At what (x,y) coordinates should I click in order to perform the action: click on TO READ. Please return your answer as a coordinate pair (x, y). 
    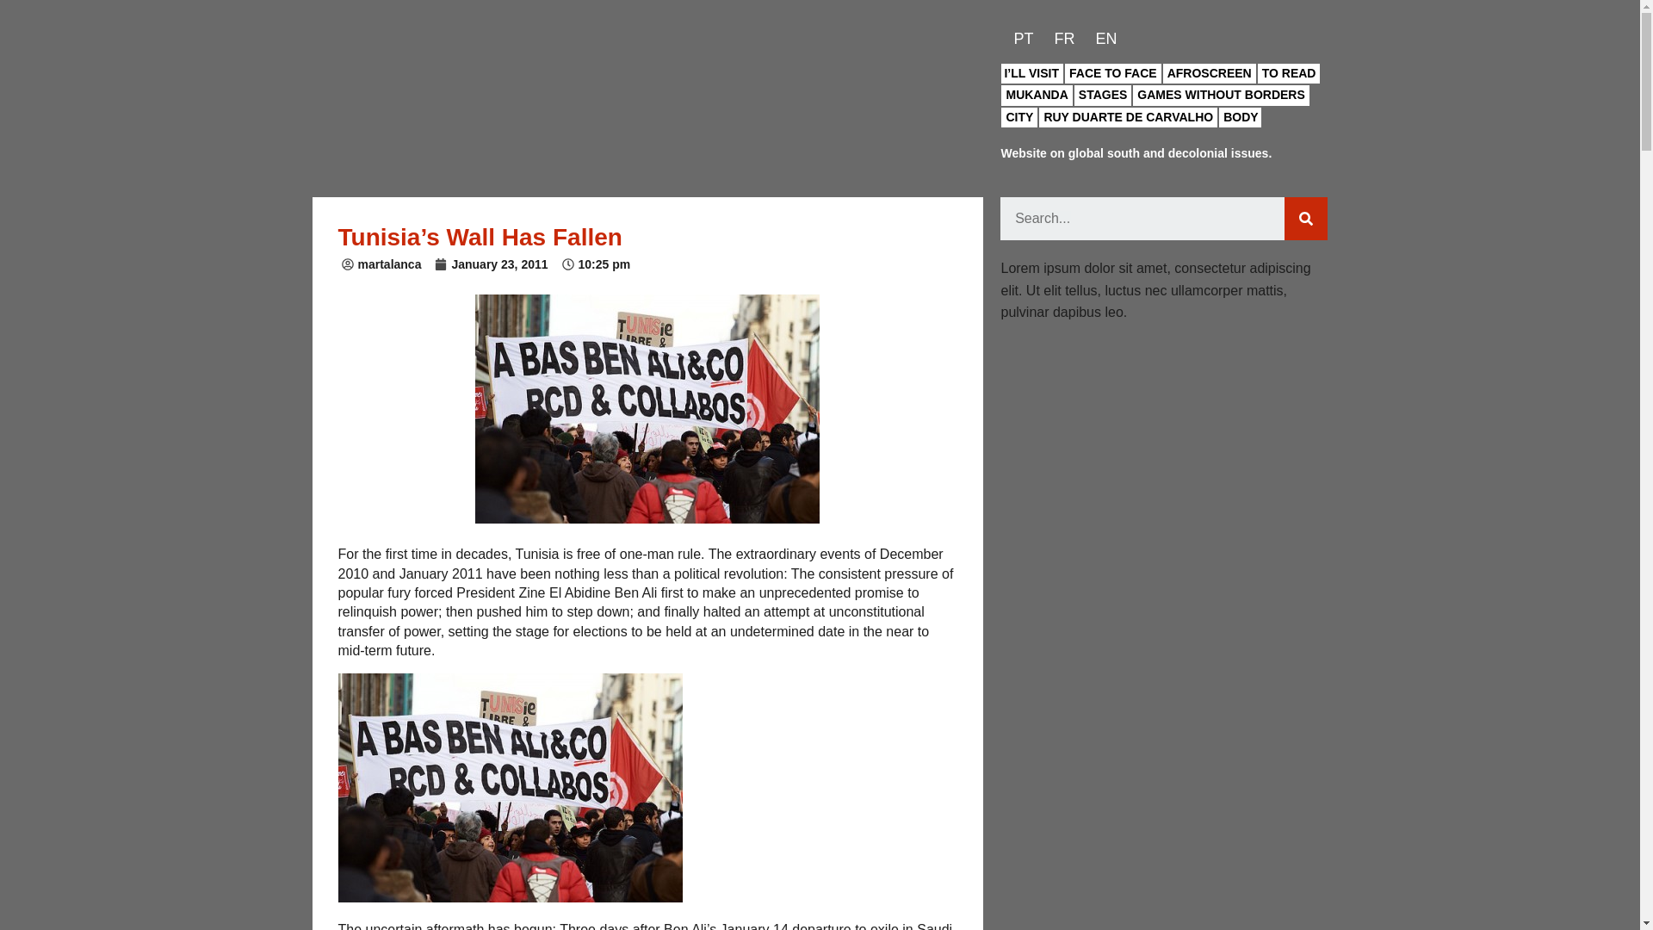
    Looking at the image, I should click on (1290, 74).